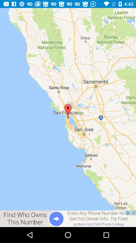 The height and width of the screenshot is (243, 136). I want to click on advertisement for phone numbers, so click(68, 219).